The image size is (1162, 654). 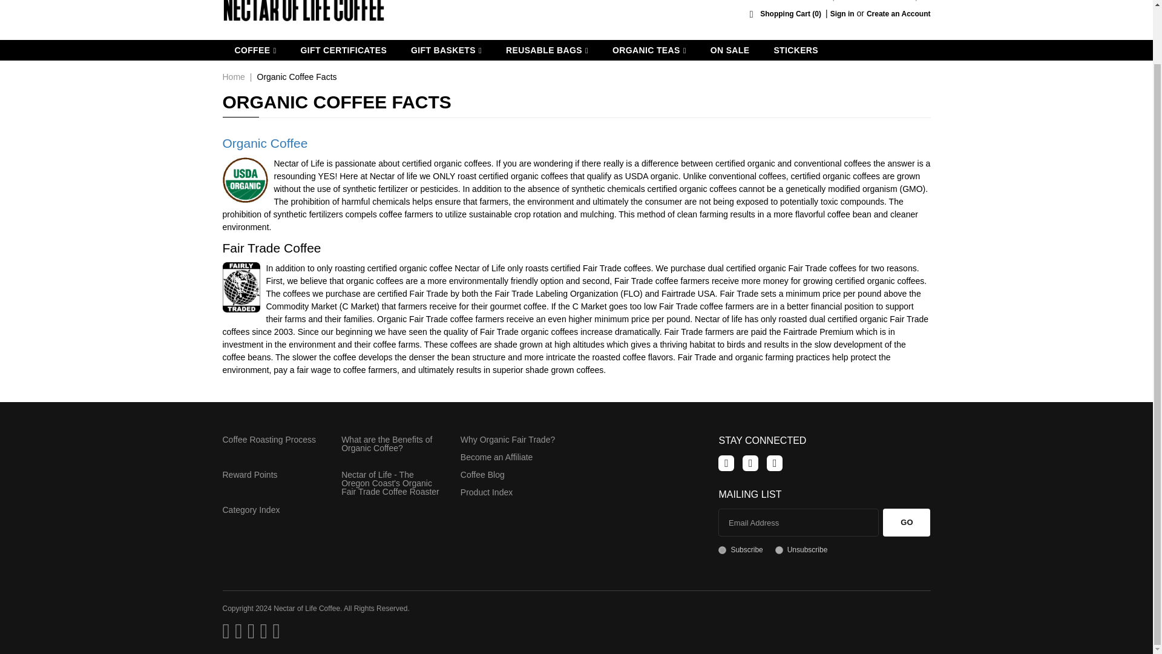 I want to click on Like Us on Facebook, so click(x=726, y=463).